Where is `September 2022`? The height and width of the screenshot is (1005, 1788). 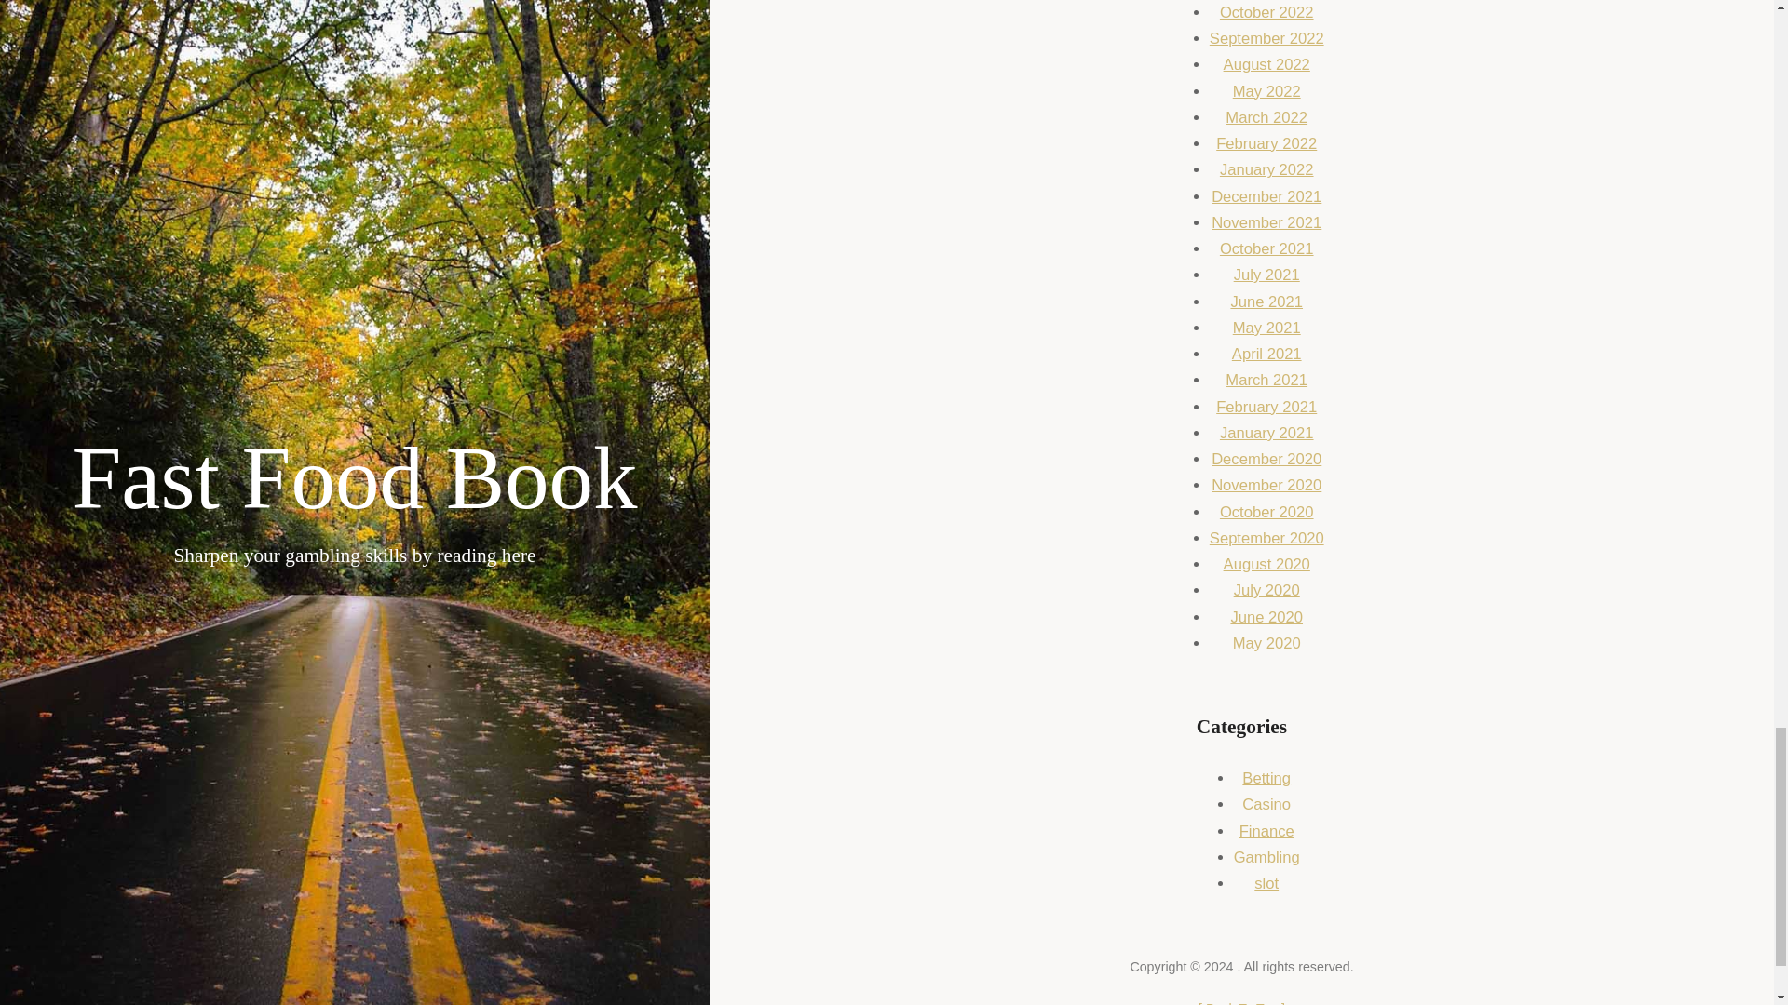 September 2022 is located at coordinates (1266, 38).